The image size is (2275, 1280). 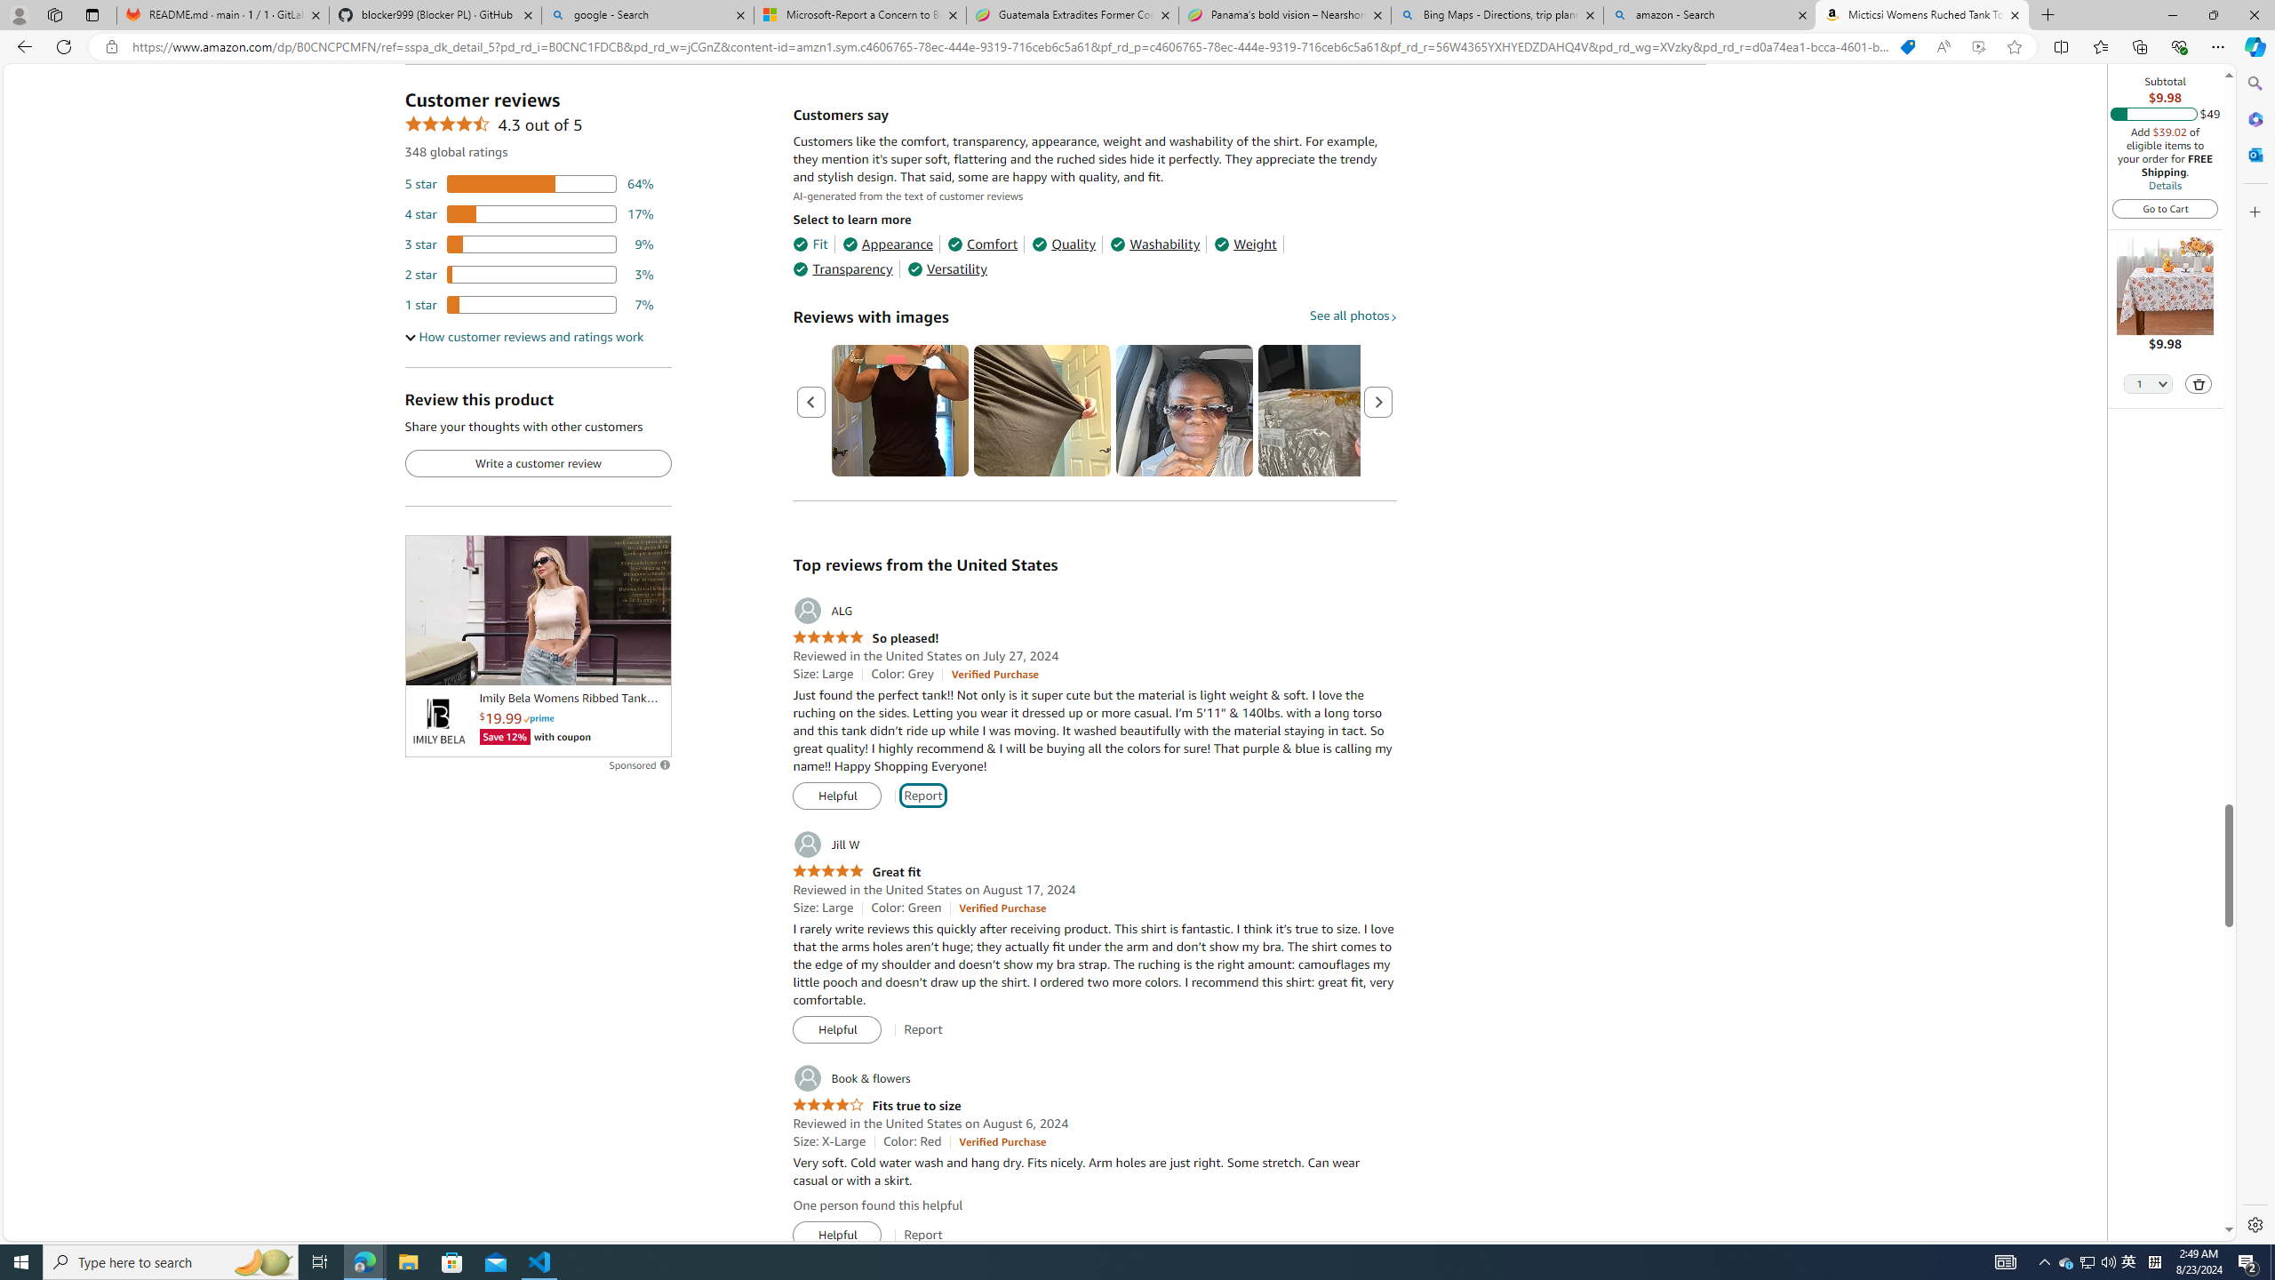 I want to click on Class: a-carousel-card, so click(x=1184, y=411).